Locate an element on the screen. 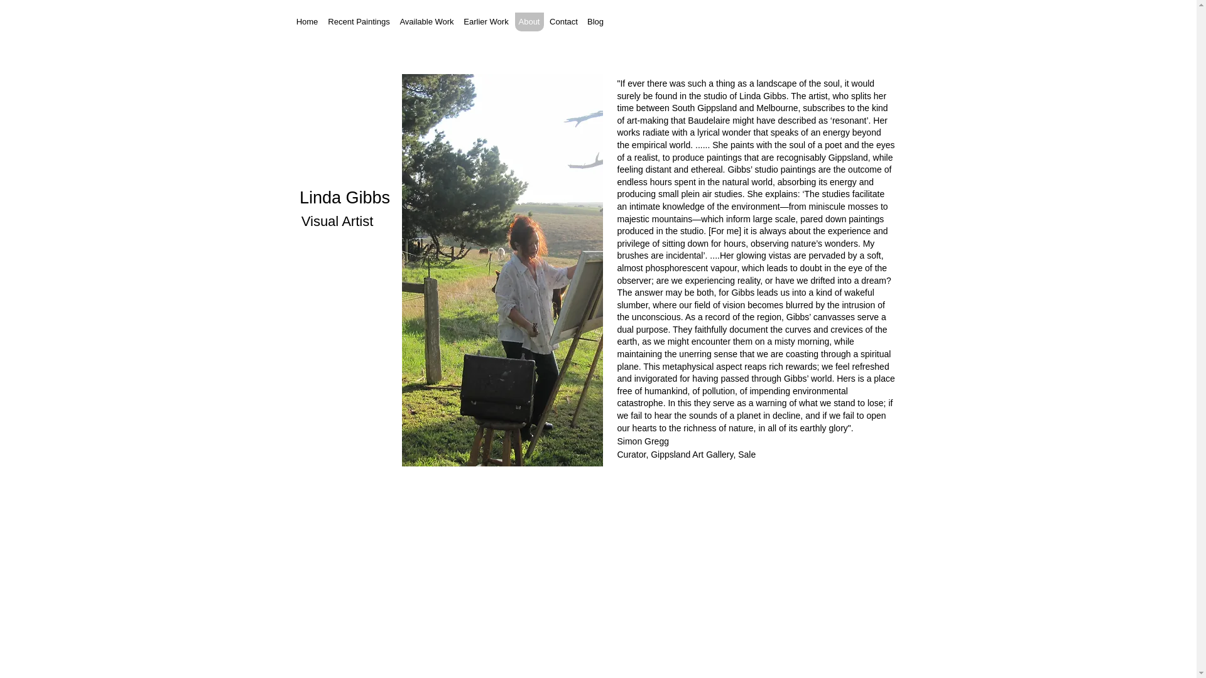 Image resolution: width=1206 pixels, height=678 pixels. Contact is located at coordinates (564, 22).